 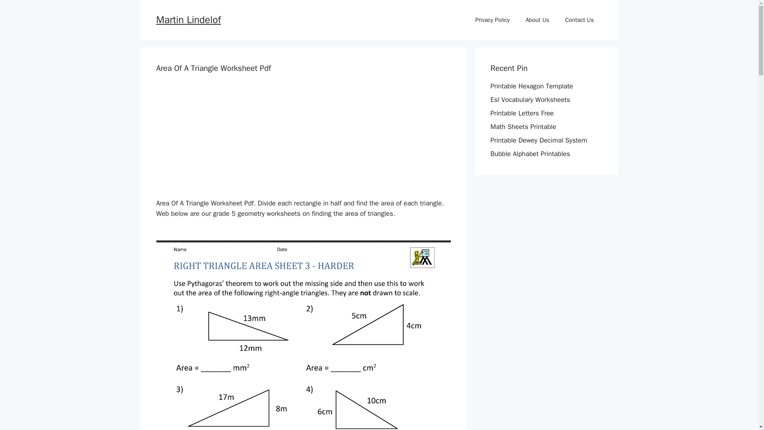 What do you see at coordinates (579, 20) in the screenshot?
I see `Contact Us` at bounding box center [579, 20].